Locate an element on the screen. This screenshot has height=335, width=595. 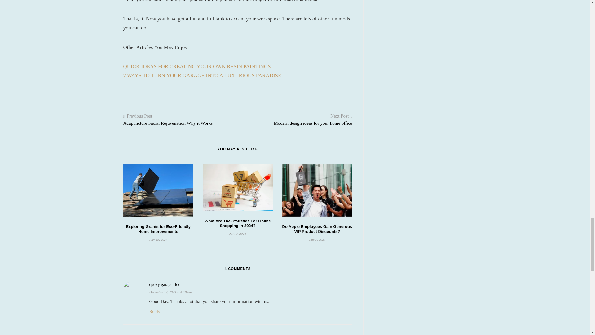
QUICK IDEAS FOR CREATING YOUR OWN RESIN PAINTINGS is located at coordinates (197, 66).